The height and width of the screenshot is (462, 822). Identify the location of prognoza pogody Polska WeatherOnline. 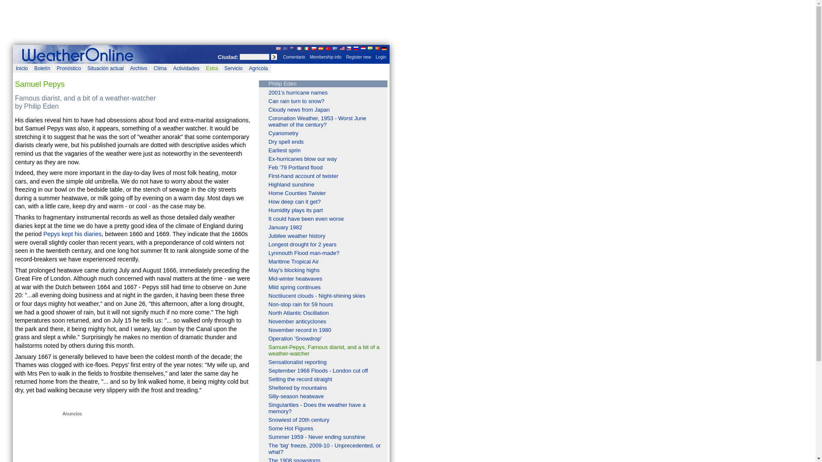
(314, 48).